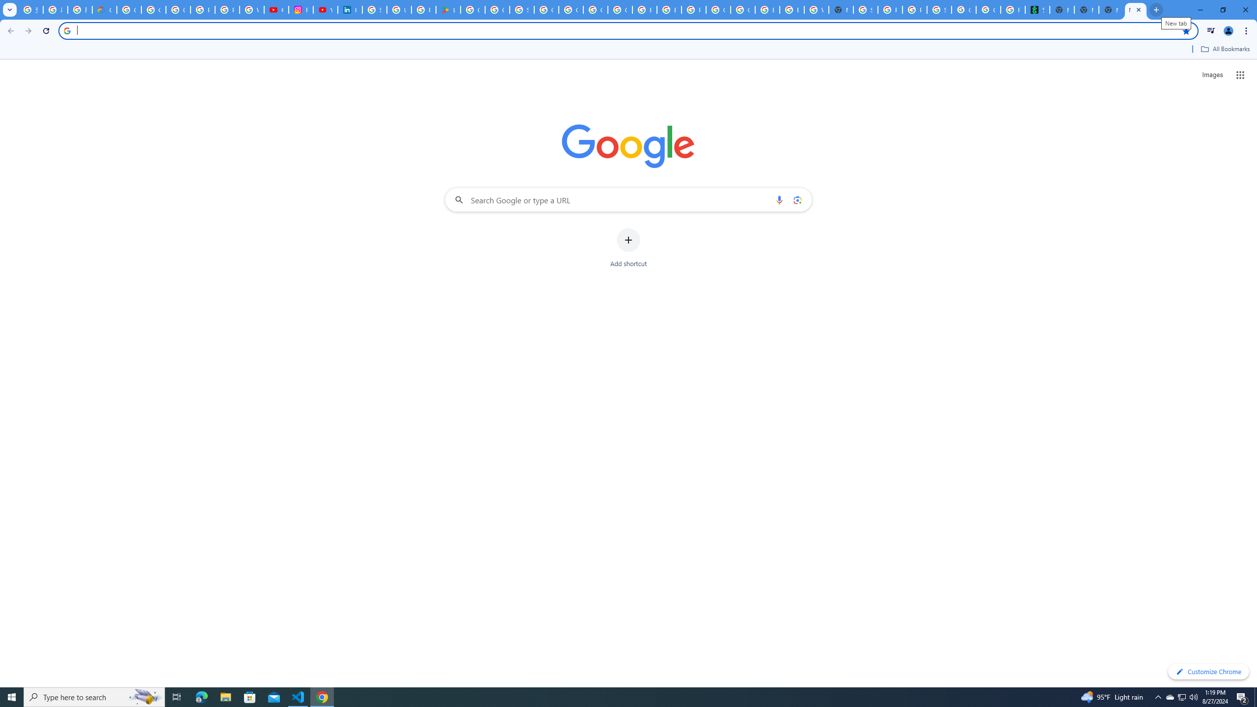 This screenshot has width=1257, height=707. I want to click on Google Cloud Platform, so click(742, 10).